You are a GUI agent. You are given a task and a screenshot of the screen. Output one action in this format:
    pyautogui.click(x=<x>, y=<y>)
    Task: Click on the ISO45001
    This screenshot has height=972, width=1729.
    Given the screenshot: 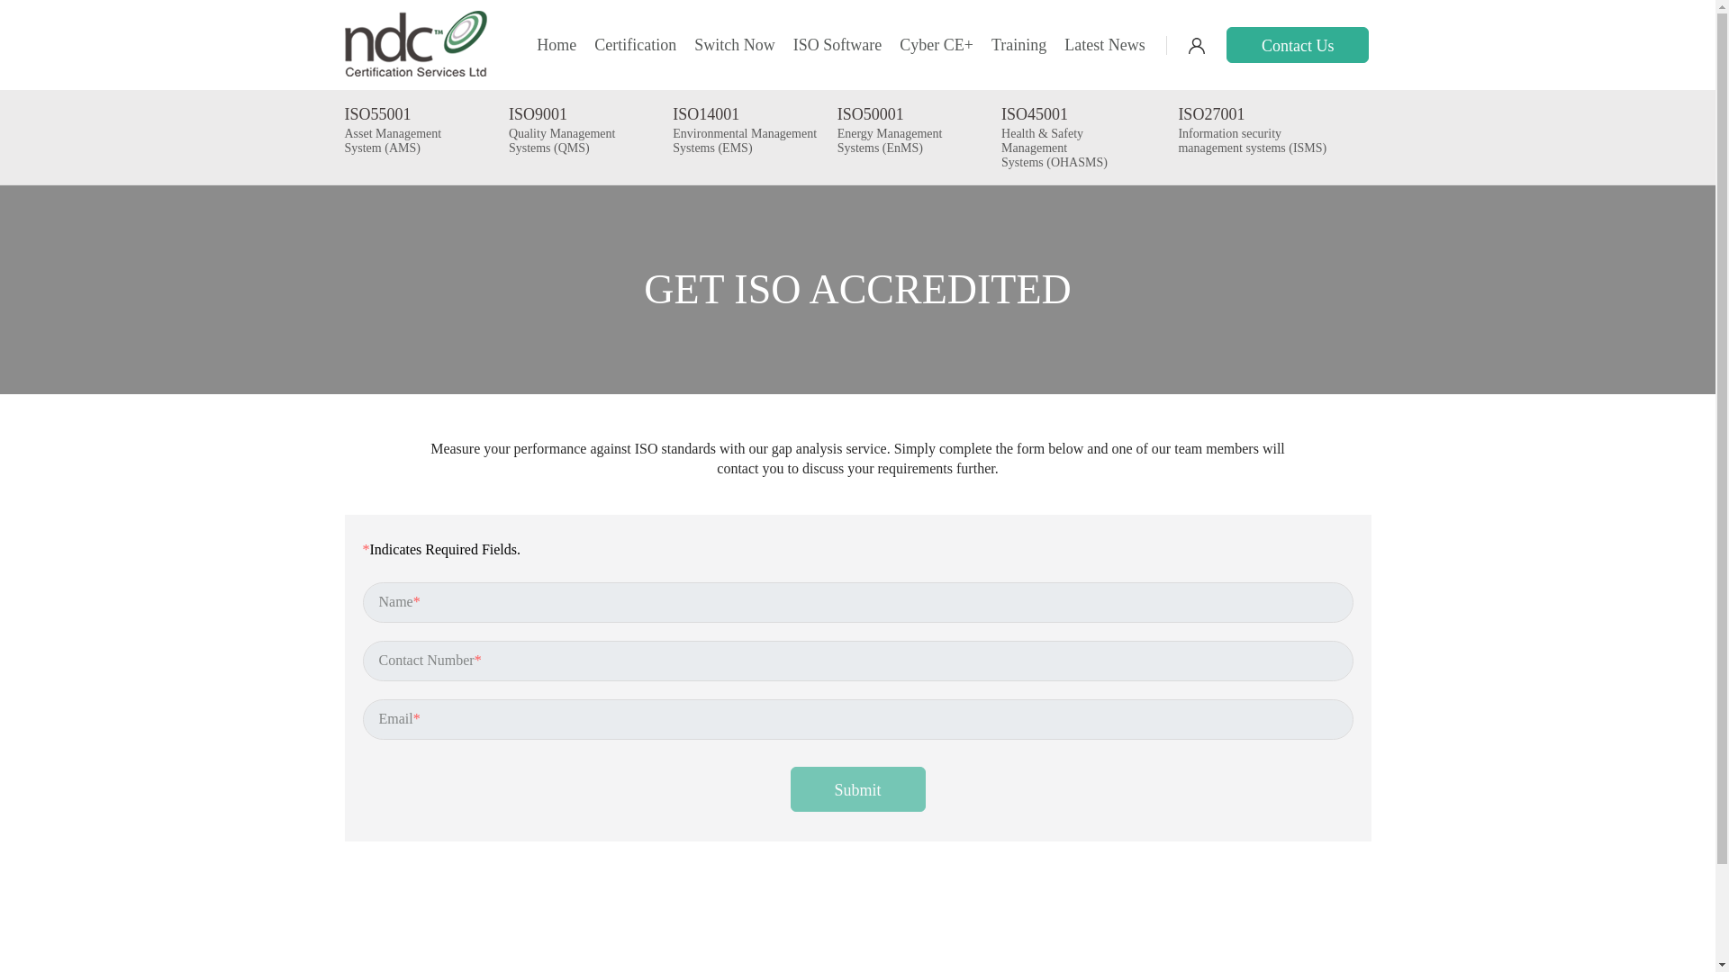 What is the action you would take?
    pyautogui.click(x=1075, y=115)
    